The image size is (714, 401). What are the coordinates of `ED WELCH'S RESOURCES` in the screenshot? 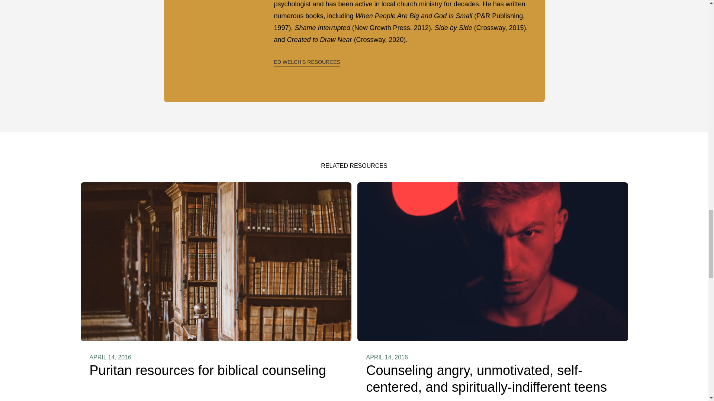 It's located at (306, 62).